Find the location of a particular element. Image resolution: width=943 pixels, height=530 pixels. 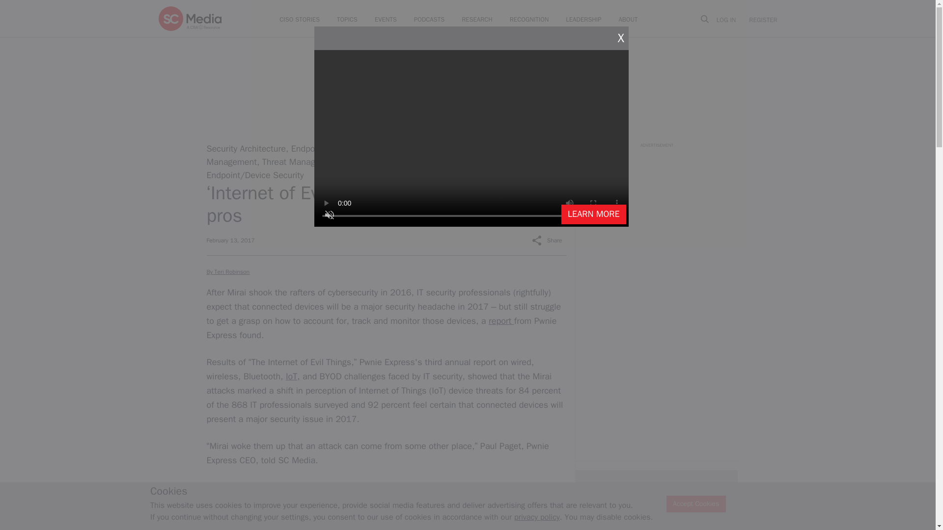

report  is located at coordinates (501, 321).